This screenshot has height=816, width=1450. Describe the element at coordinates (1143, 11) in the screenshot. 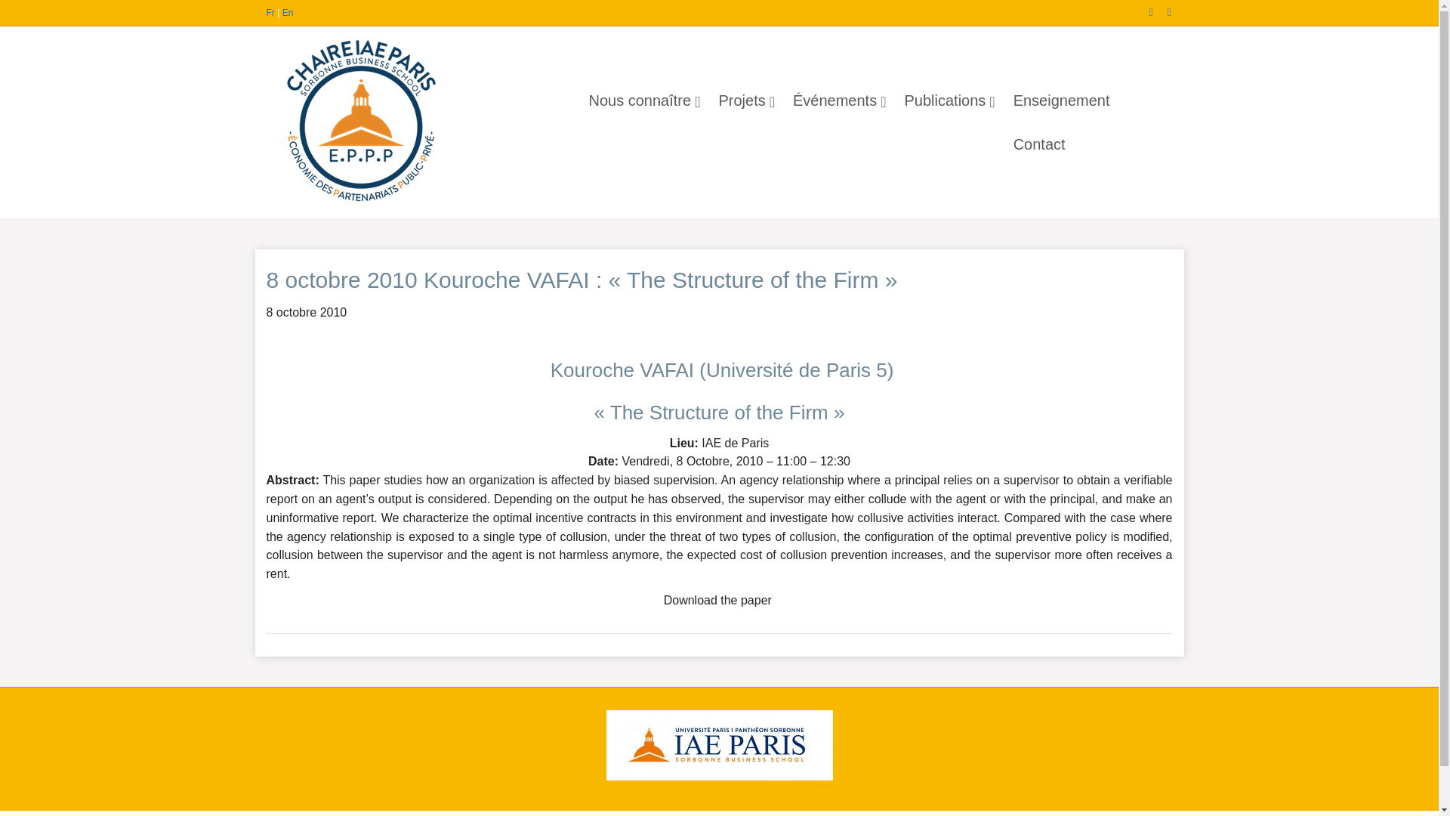

I see `Facebook` at that location.